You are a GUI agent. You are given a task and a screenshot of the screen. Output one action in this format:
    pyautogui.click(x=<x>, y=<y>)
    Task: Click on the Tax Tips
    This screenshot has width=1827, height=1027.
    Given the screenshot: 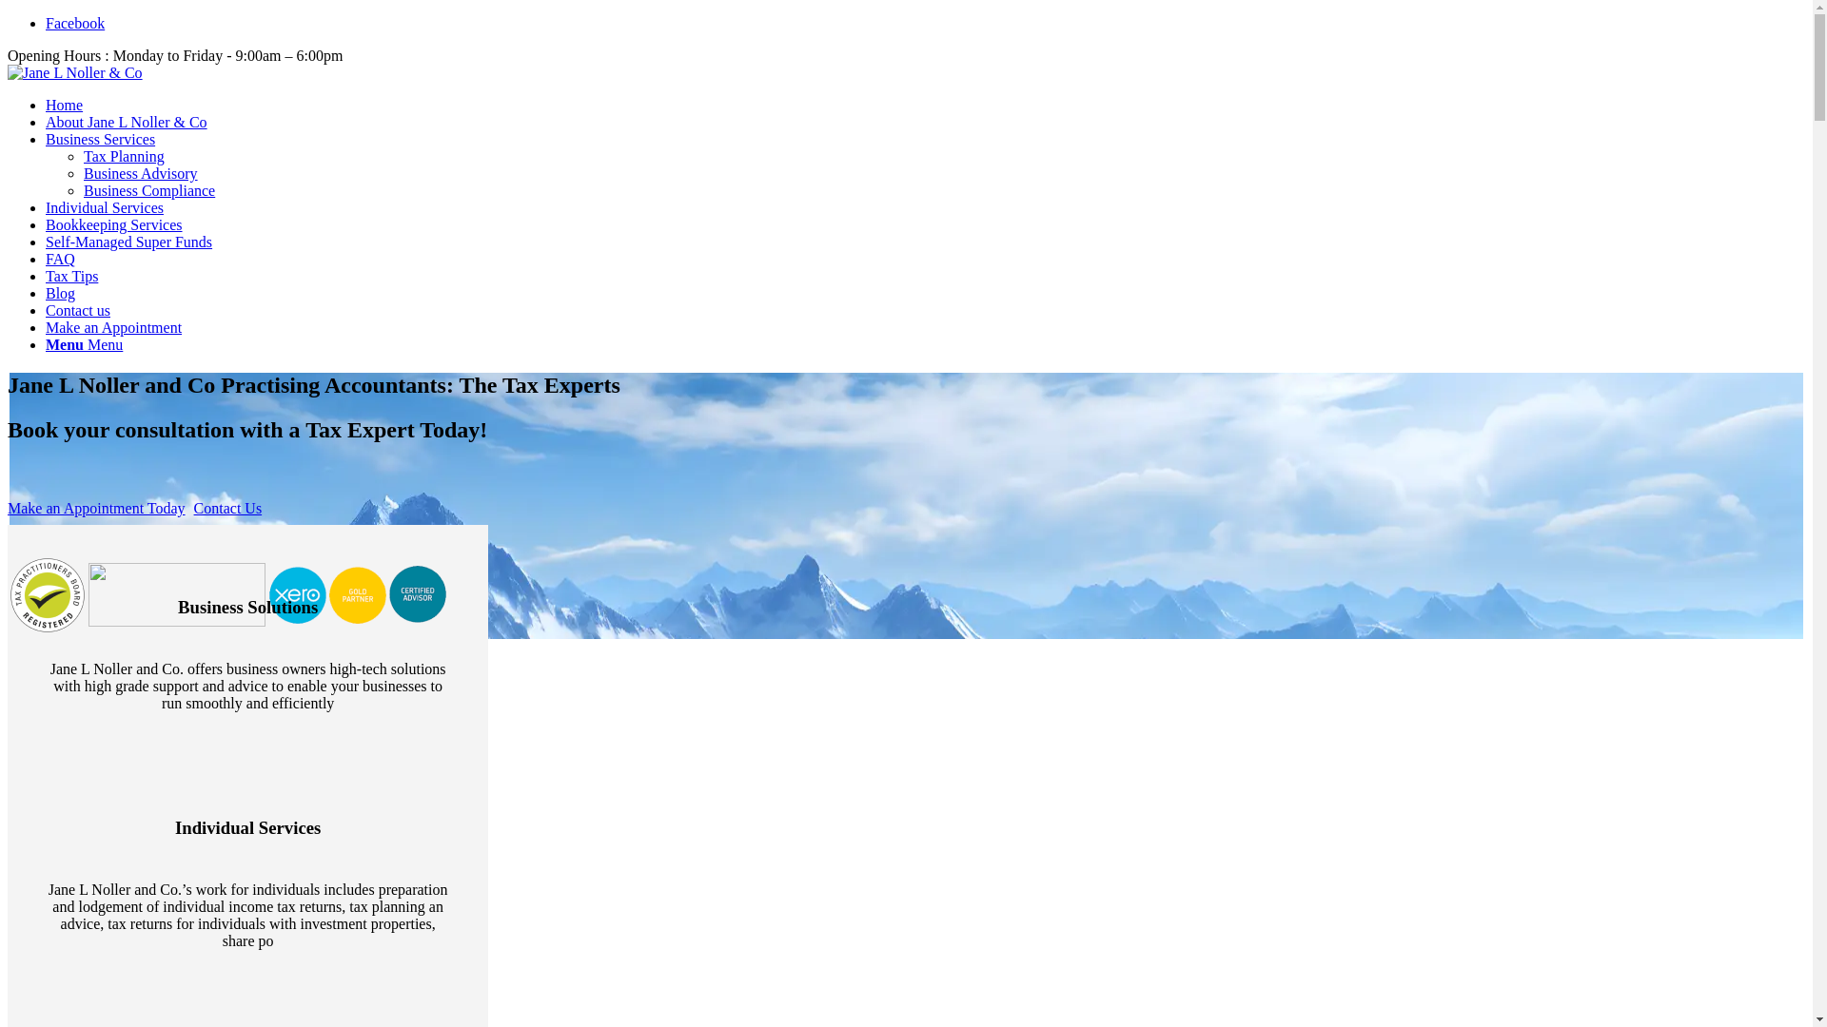 What is the action you would take?
    pyautogui.click(x=72, y=276)
    